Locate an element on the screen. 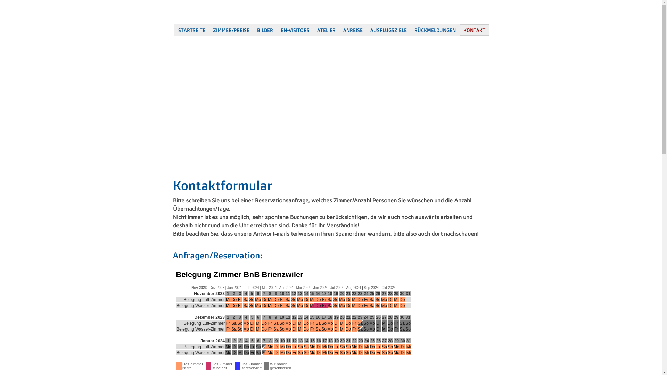 The height and width of the screenshot is (375, 667). BILDER is located at coordinates (265, 30).